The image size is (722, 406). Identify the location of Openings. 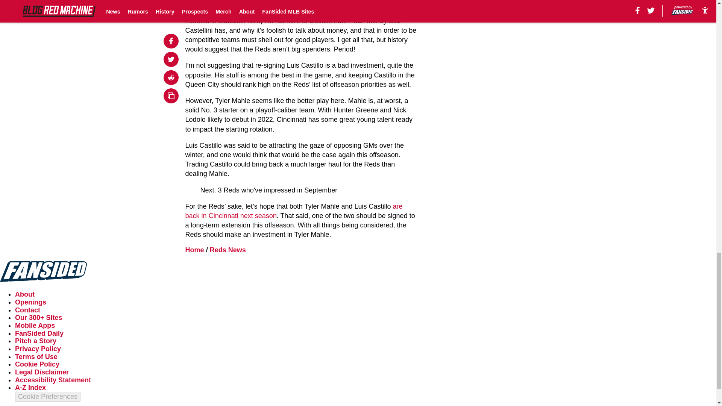
(30, 302).